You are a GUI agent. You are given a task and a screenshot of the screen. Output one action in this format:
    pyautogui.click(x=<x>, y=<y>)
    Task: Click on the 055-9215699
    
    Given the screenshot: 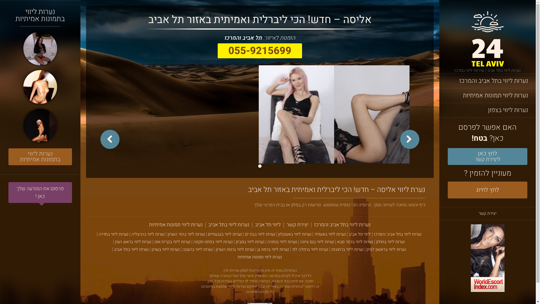 What is the action you would take?
    pyautogui.click(x=260, y=51)
    